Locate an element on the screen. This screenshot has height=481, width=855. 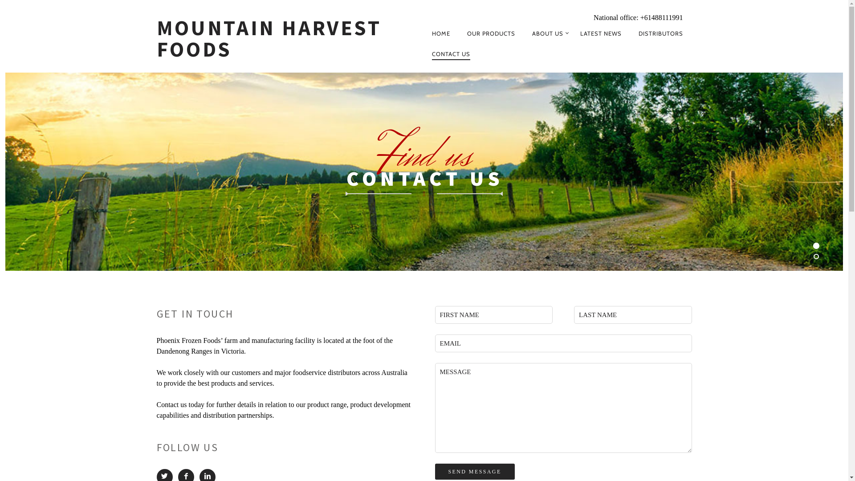
MOUNTAIN HARVEST FOODS is located at coordinates (290, 39).